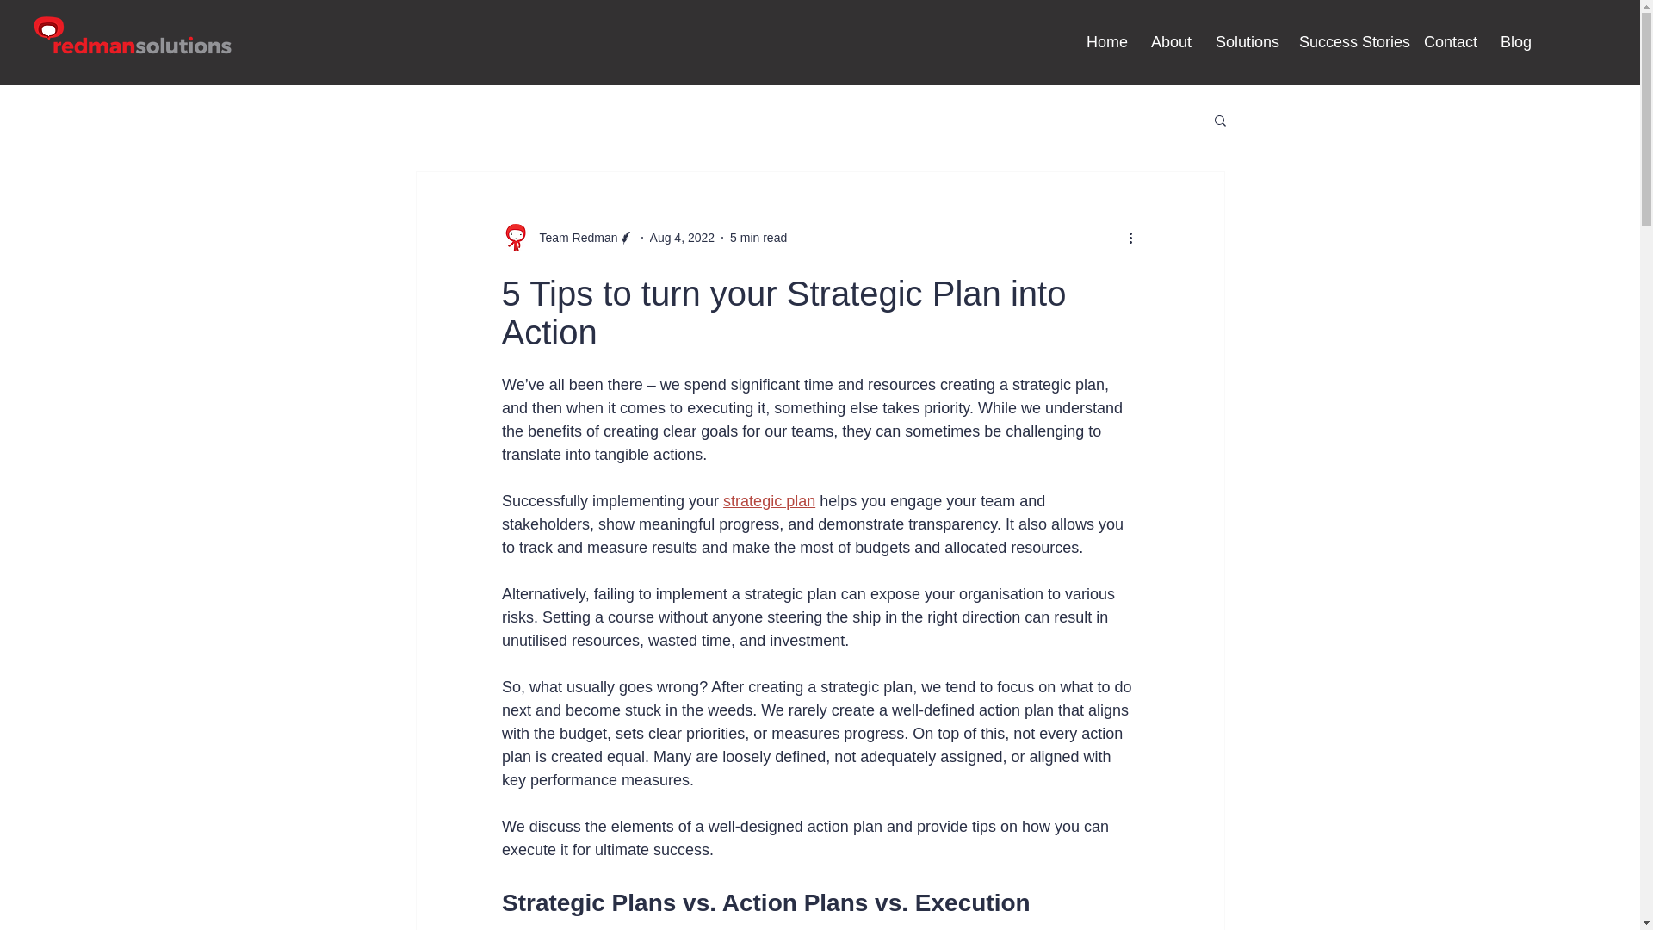 Image resolution: width=1653 pixels, height=930 pixels. What do you see at coordinates (1171, 41) in the screenshot?
I see `About` at bounding box center [1171, 41].